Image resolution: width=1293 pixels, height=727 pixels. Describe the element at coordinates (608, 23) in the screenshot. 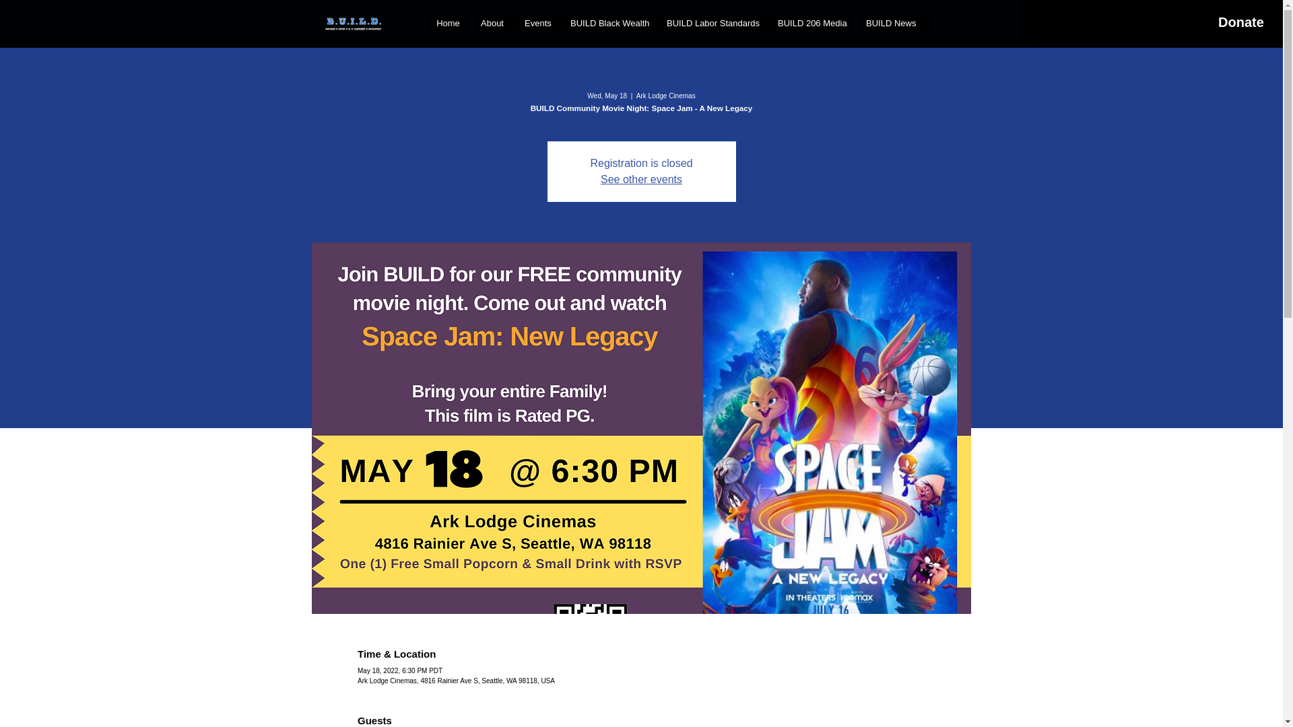

I see `BUILD Black Wealth` at that location.